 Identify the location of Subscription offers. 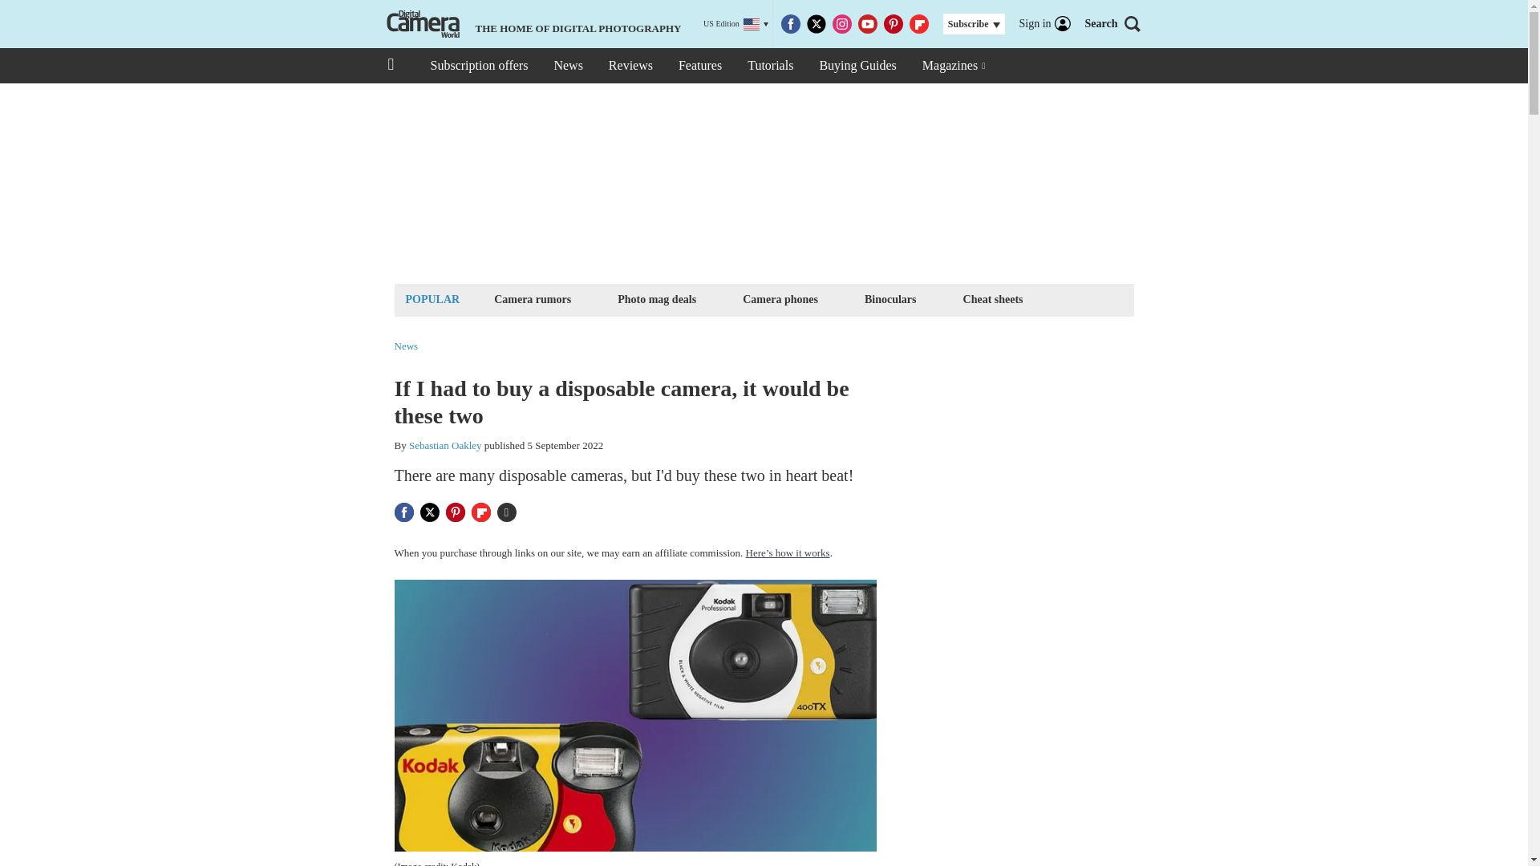
(478, 66).